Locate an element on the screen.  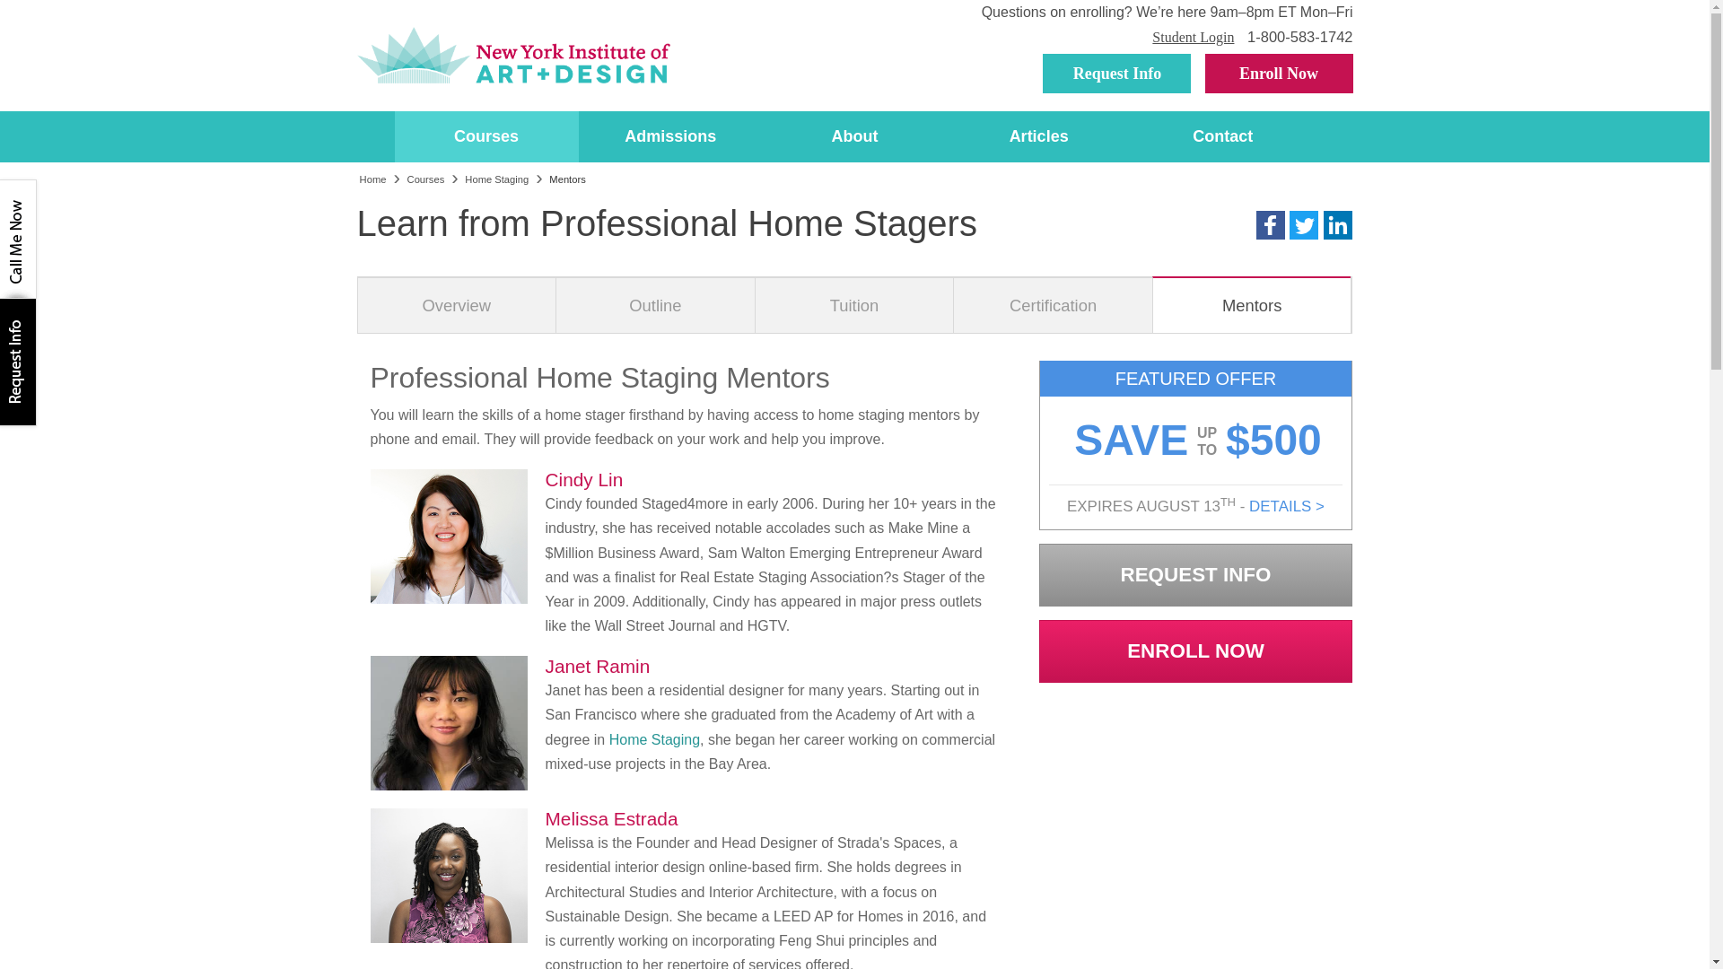
Courses is located at coordinates (486, 136).